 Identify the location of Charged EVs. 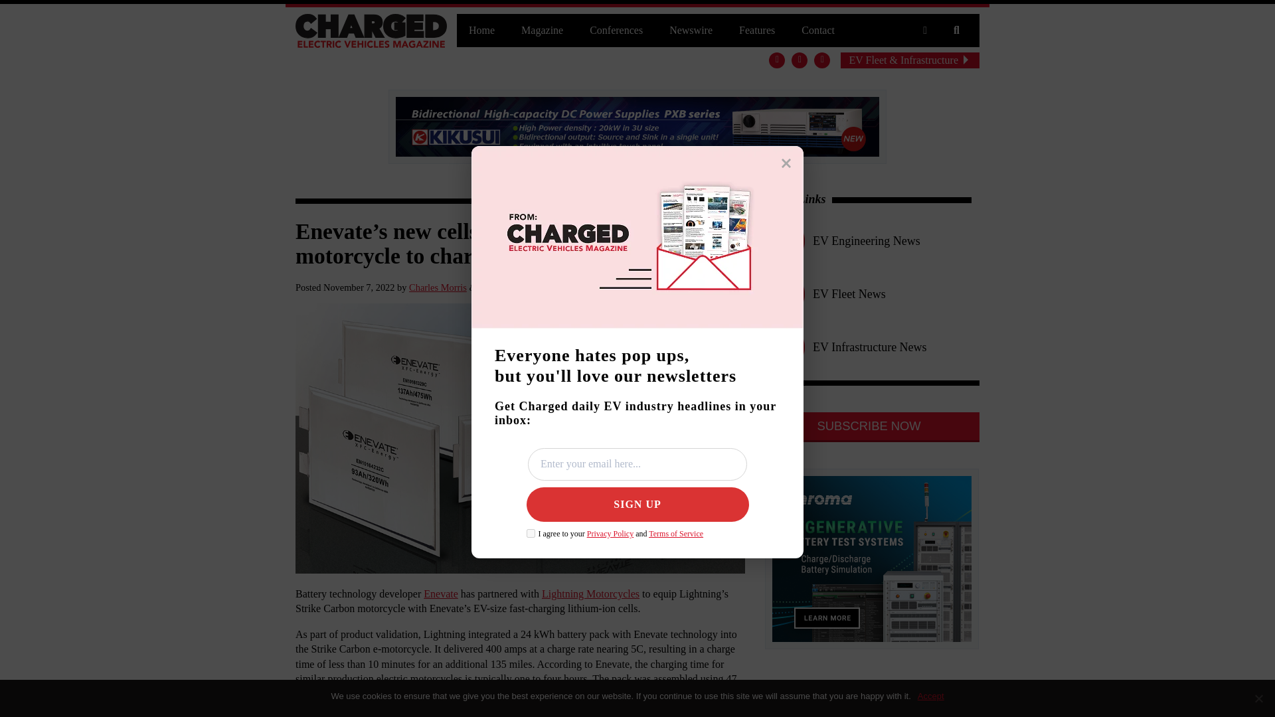
(371, 31).